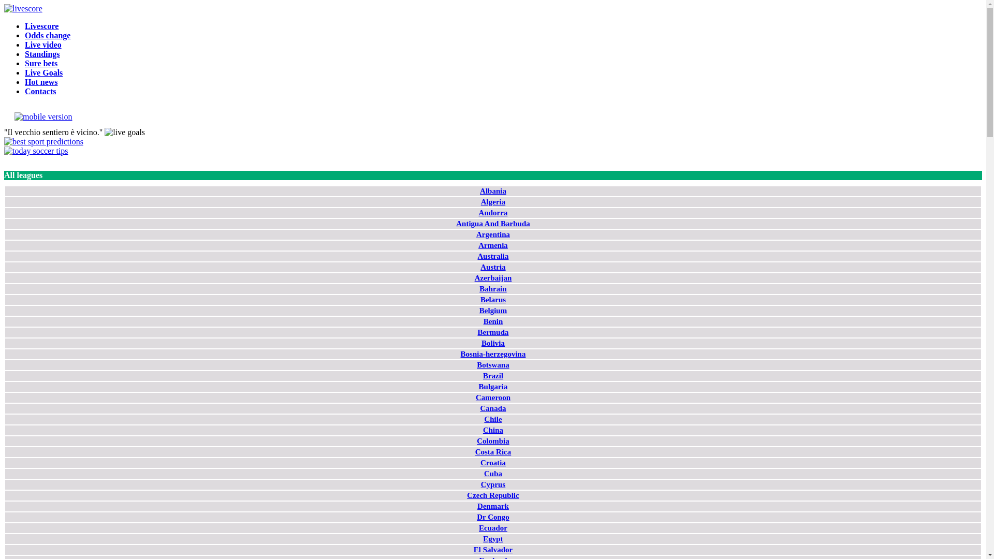 This screenshot has height=559, width=994. Describe the element at coordinates (493, 463) in the screenshot. I see `Croatia` at that location.